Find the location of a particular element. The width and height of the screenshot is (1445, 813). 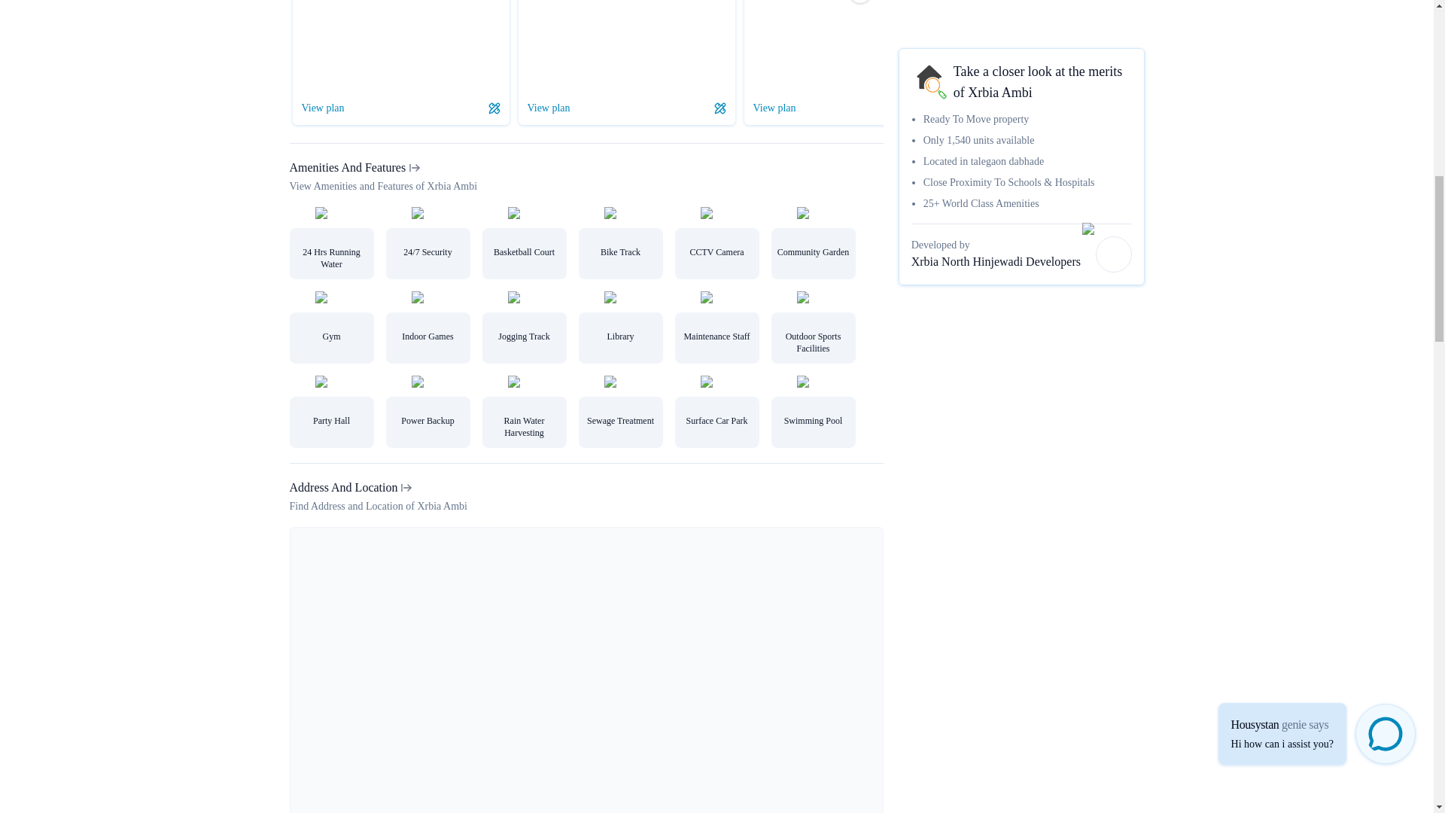

Scroll right is located at coordinates (859, 2).